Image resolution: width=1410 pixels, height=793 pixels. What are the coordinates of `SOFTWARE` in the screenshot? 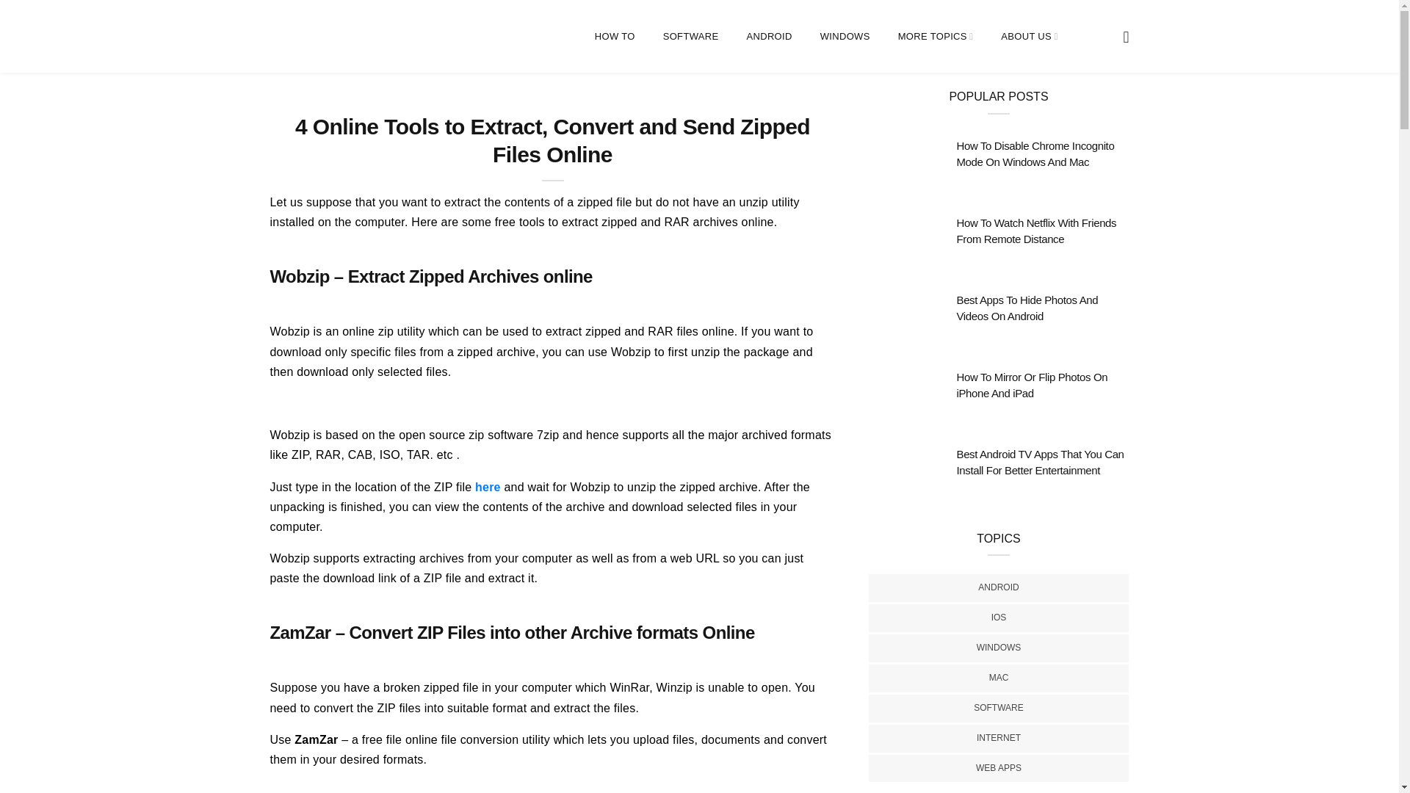 It's located at (690, 37).